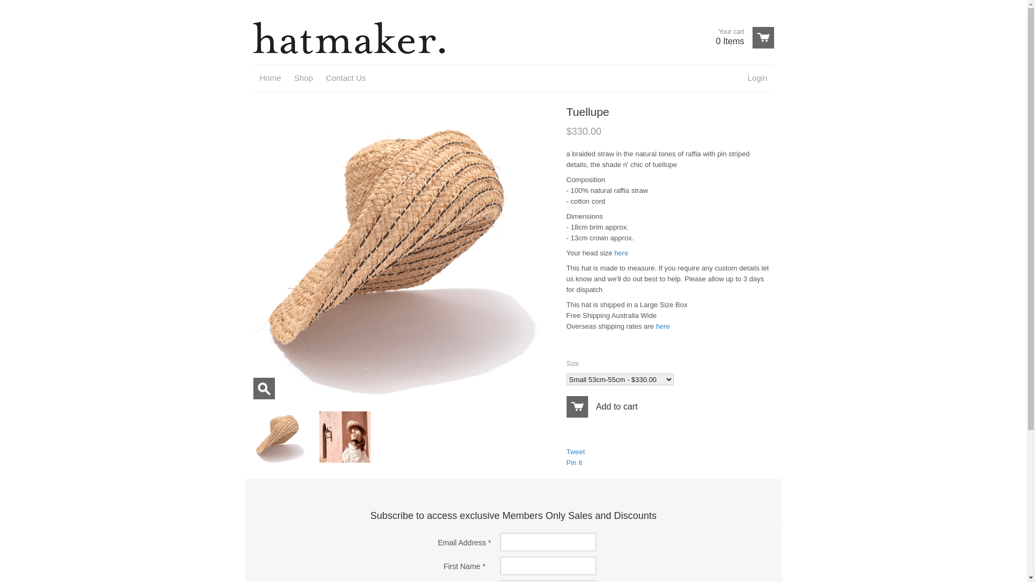 The height and width of the screenshot is (582, 1035). I want to click on Pin It, so click(574, 462).